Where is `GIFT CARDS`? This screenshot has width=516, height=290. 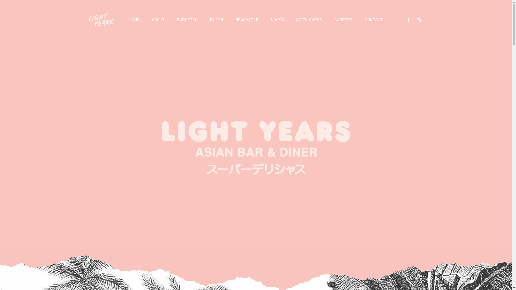
GIFT CARDS is located at coordinates (309, 20).